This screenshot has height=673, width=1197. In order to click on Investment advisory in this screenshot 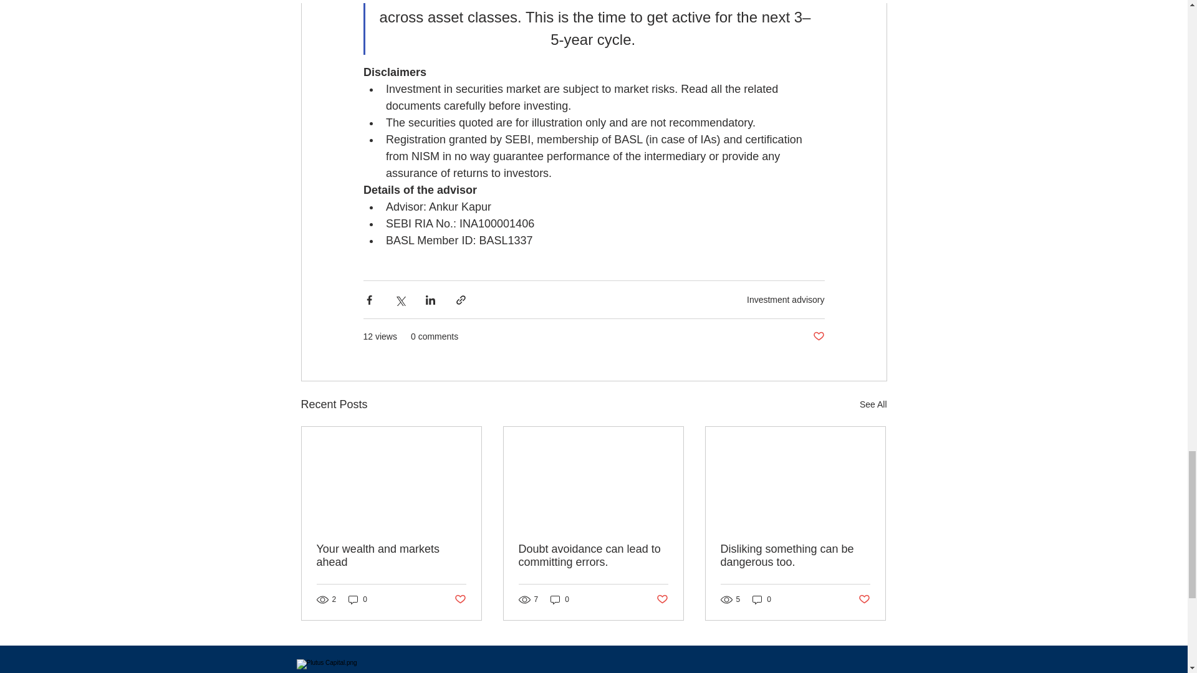, I will do `click(786, 300)`.